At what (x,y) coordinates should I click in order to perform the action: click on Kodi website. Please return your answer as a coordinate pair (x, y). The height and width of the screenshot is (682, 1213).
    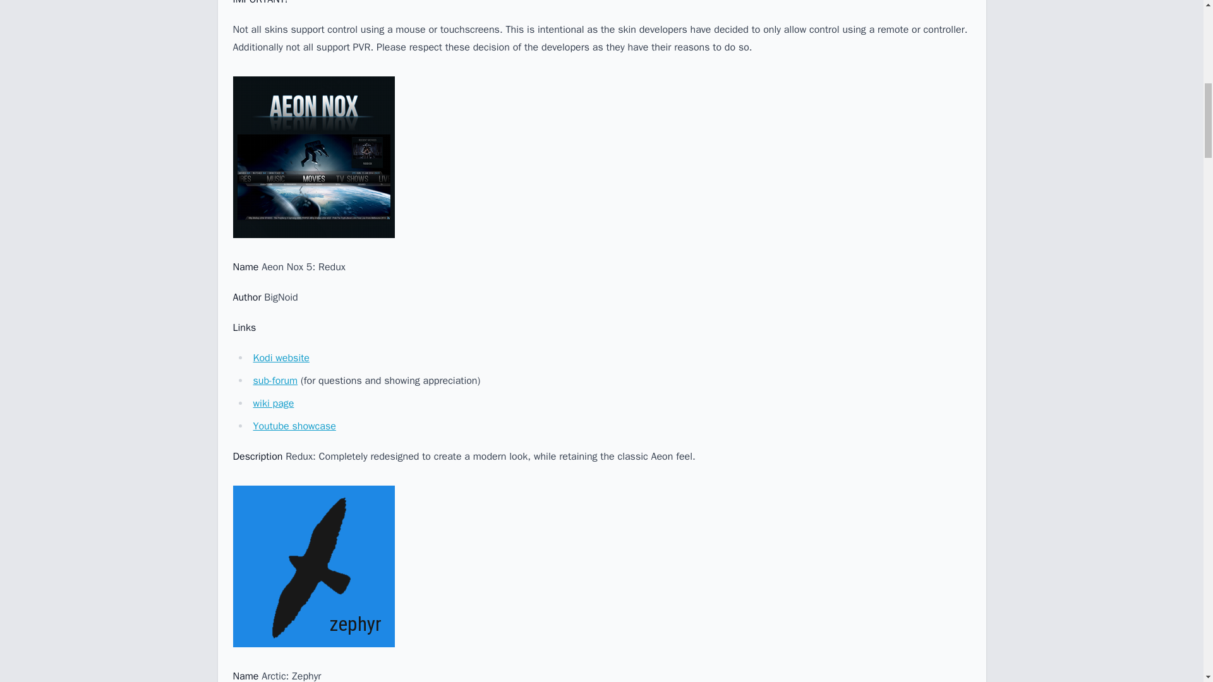
    Looking at the image, I should click on (281, 357).